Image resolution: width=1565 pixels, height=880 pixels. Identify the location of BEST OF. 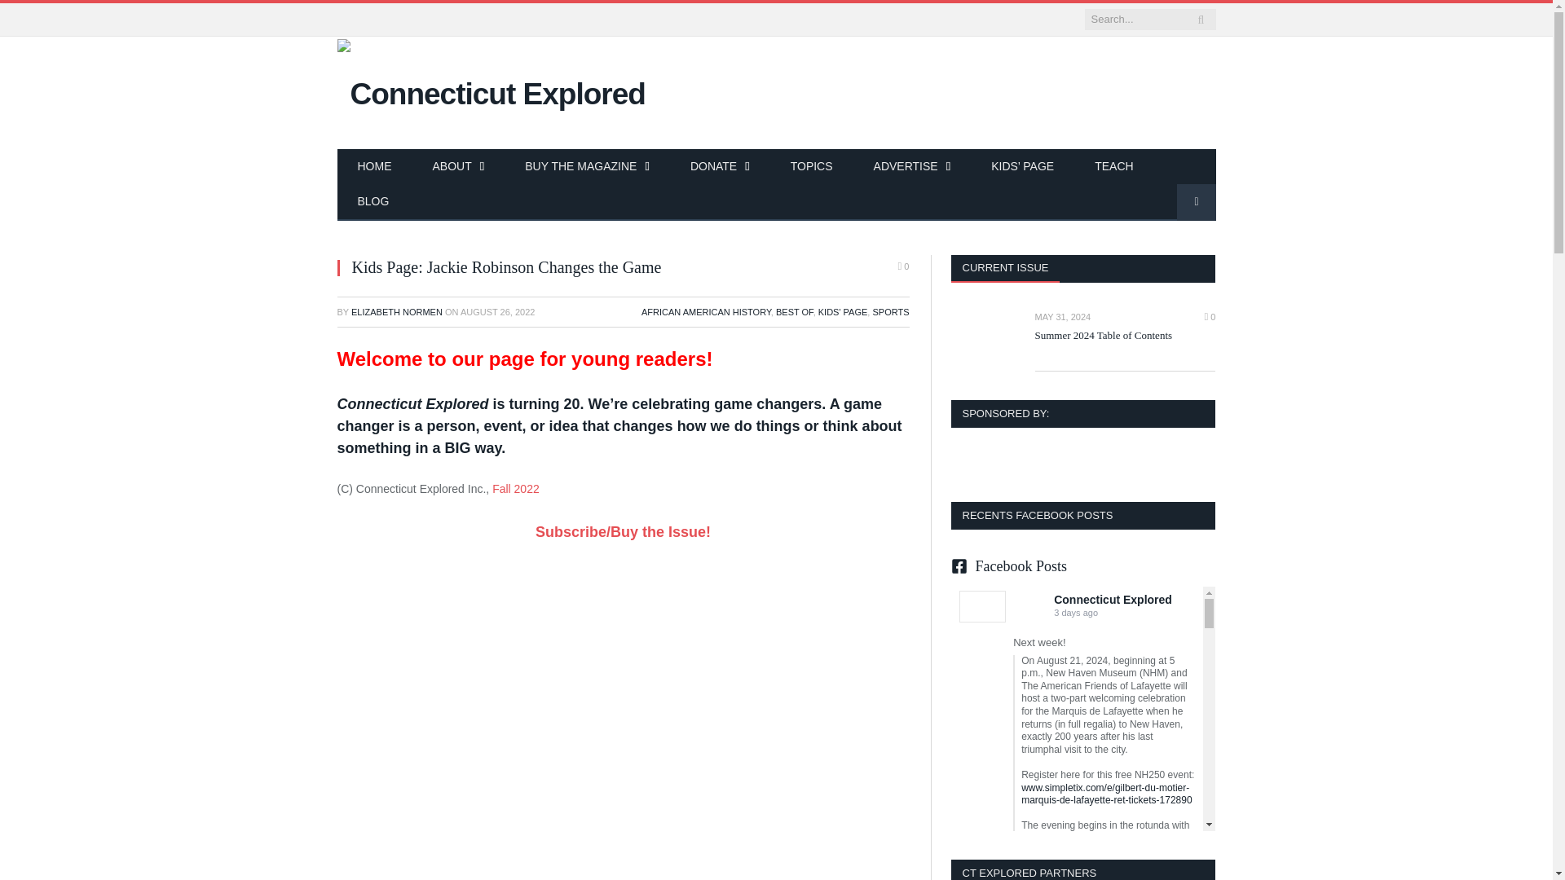
(795, 311).